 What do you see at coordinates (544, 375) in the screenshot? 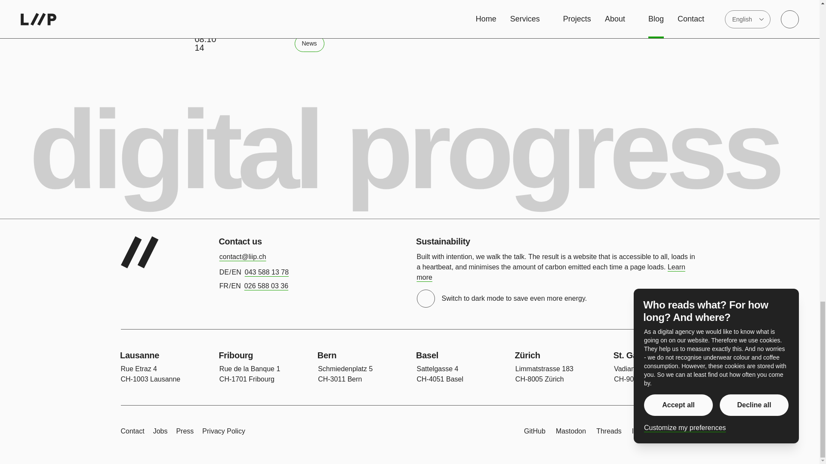
I see `Directions` at bounding box center [544, 375].